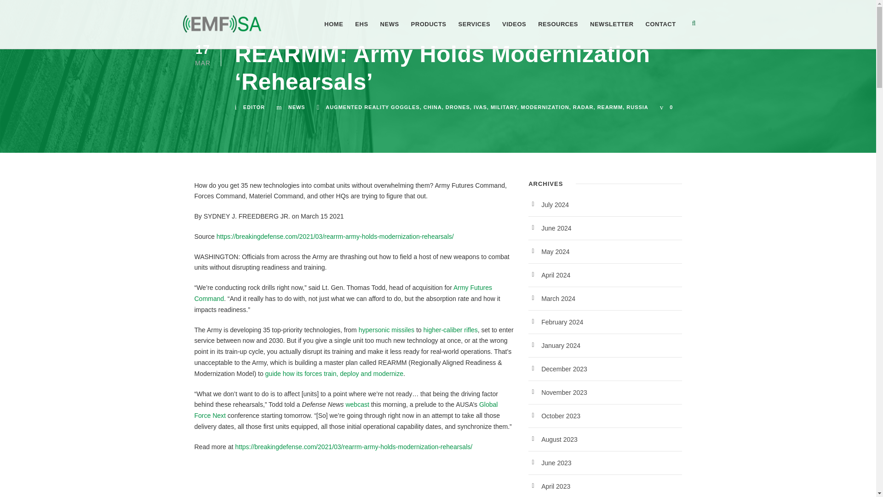 The height and width of the screenshot is (497, 883). What do you see at coordinates (475, 34) in the screenshot?
I see `SERVICES` at bounding box center [475, 34].